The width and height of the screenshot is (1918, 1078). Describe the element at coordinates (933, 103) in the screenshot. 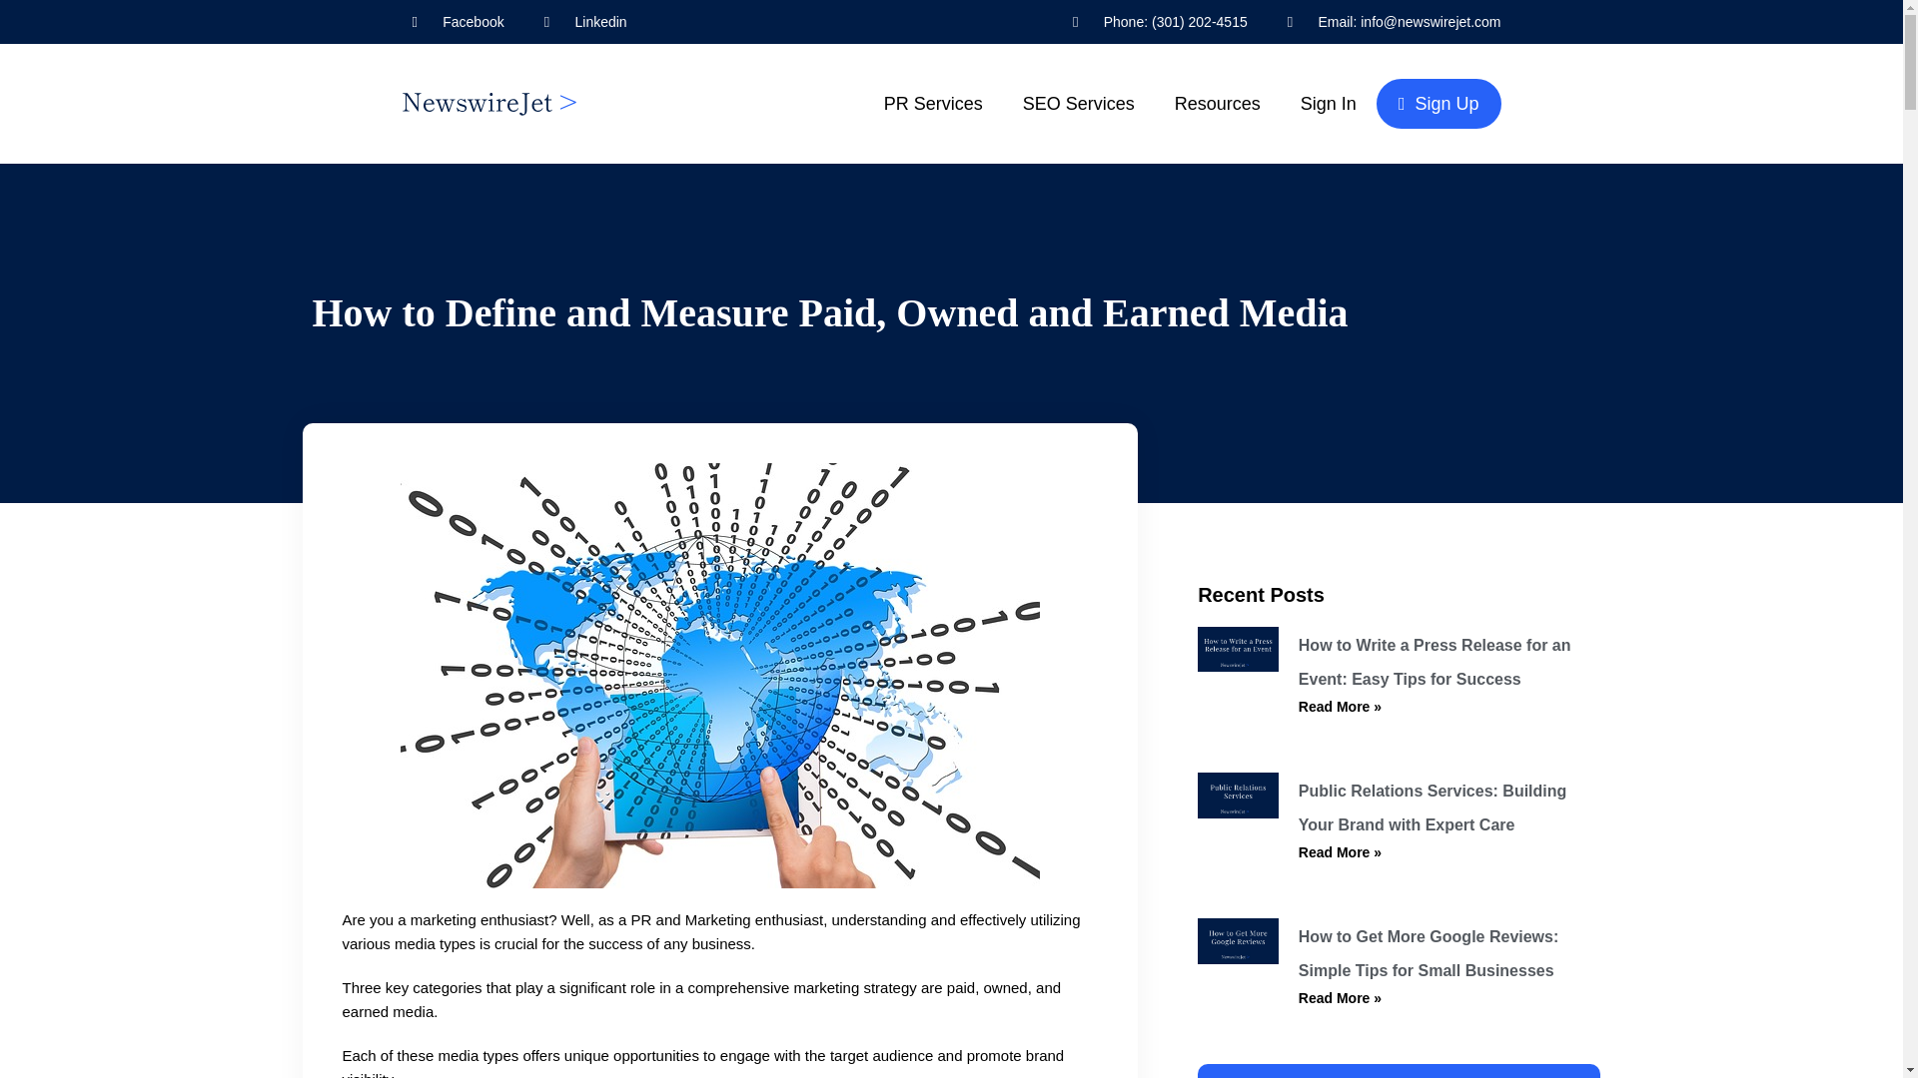

I see `PR Services` at that location.